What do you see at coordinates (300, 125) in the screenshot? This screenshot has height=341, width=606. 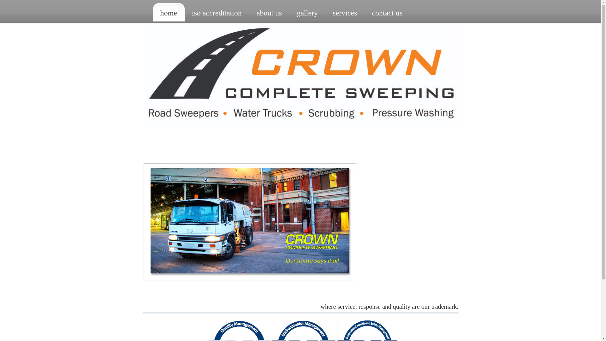 I see `Crown Complete Sweeping` at bounding box center [300, 125].